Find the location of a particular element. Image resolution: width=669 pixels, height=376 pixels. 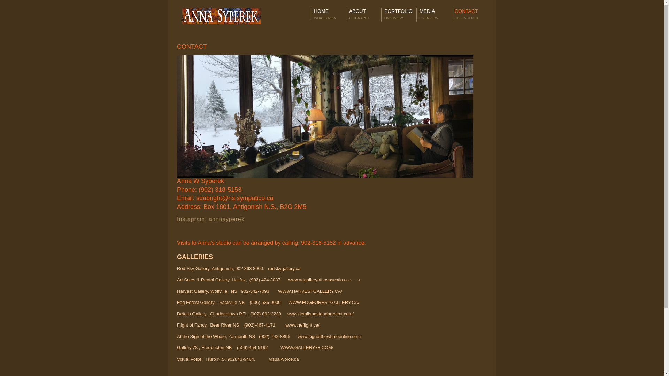

GALLERY78 is located at coordinates (307, 347).